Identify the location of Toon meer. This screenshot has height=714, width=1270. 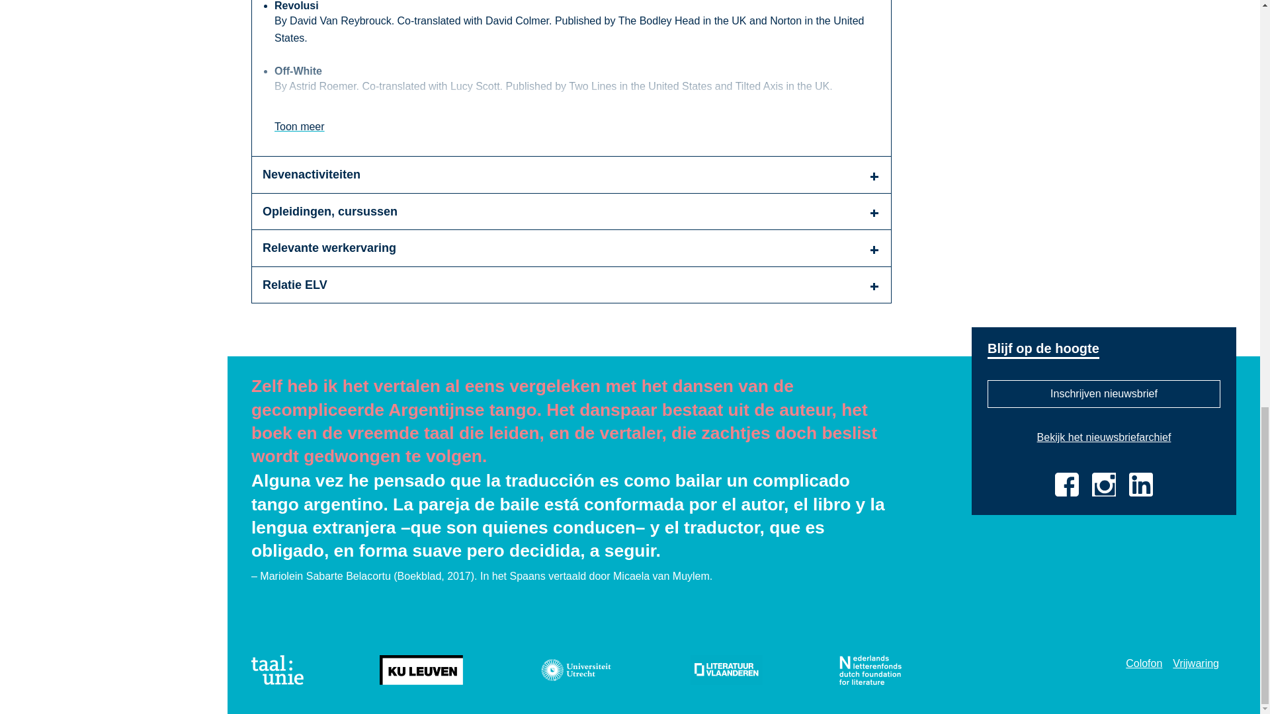
(299, 127).